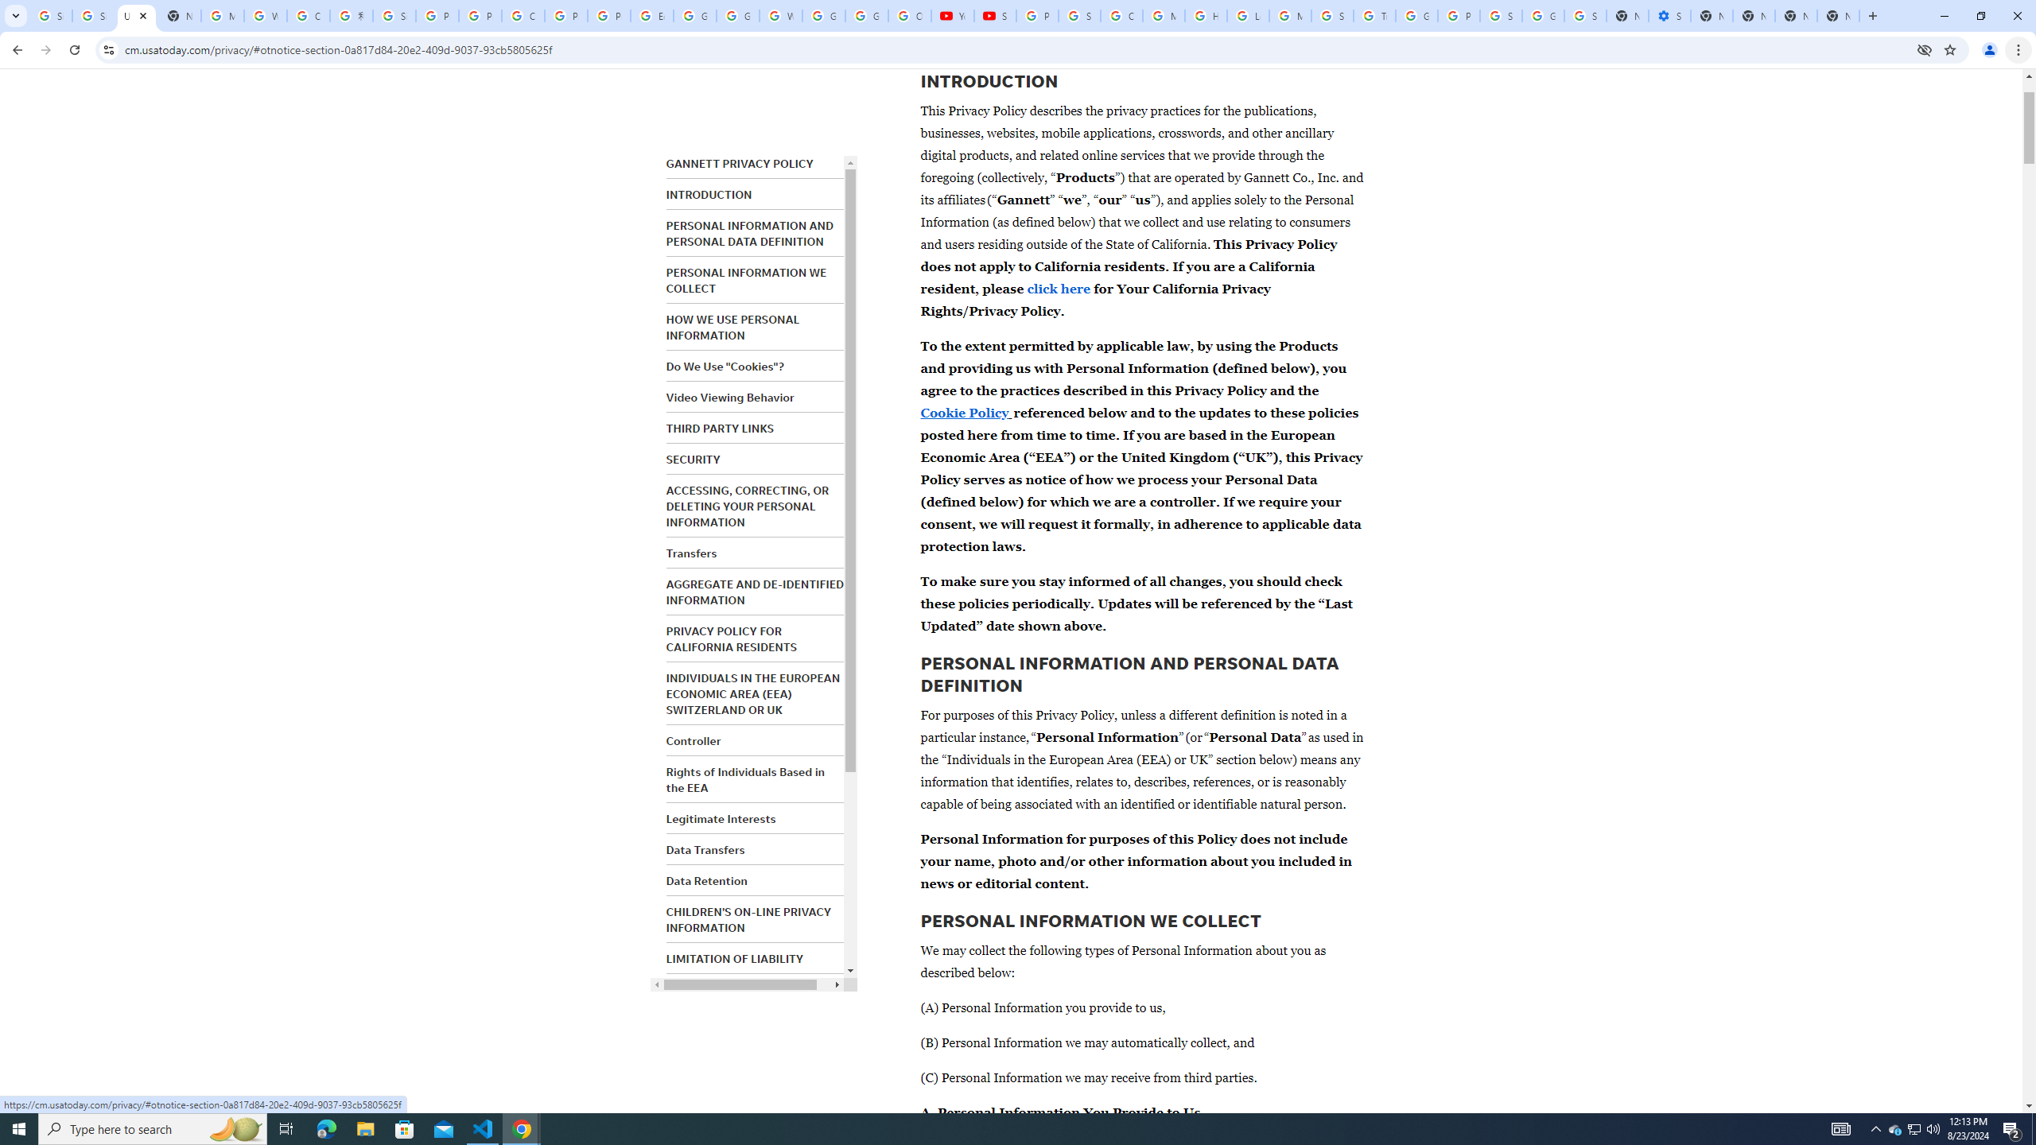 This screenshot has height=1145, width=2036. What do you see at coordinates (750, 234) in the screenshot?
I see `PERSONAL INFORMATION AND PERSONAL DATA DEFINITION` at bounding box center [750, 234].